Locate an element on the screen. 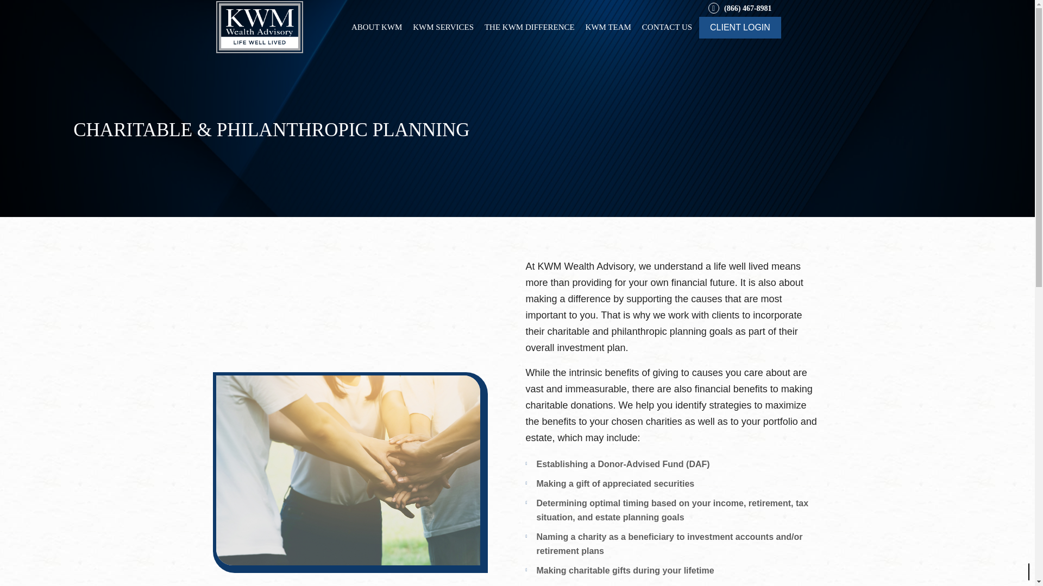  KWM SERVICES is located at coordinates (443, 27).